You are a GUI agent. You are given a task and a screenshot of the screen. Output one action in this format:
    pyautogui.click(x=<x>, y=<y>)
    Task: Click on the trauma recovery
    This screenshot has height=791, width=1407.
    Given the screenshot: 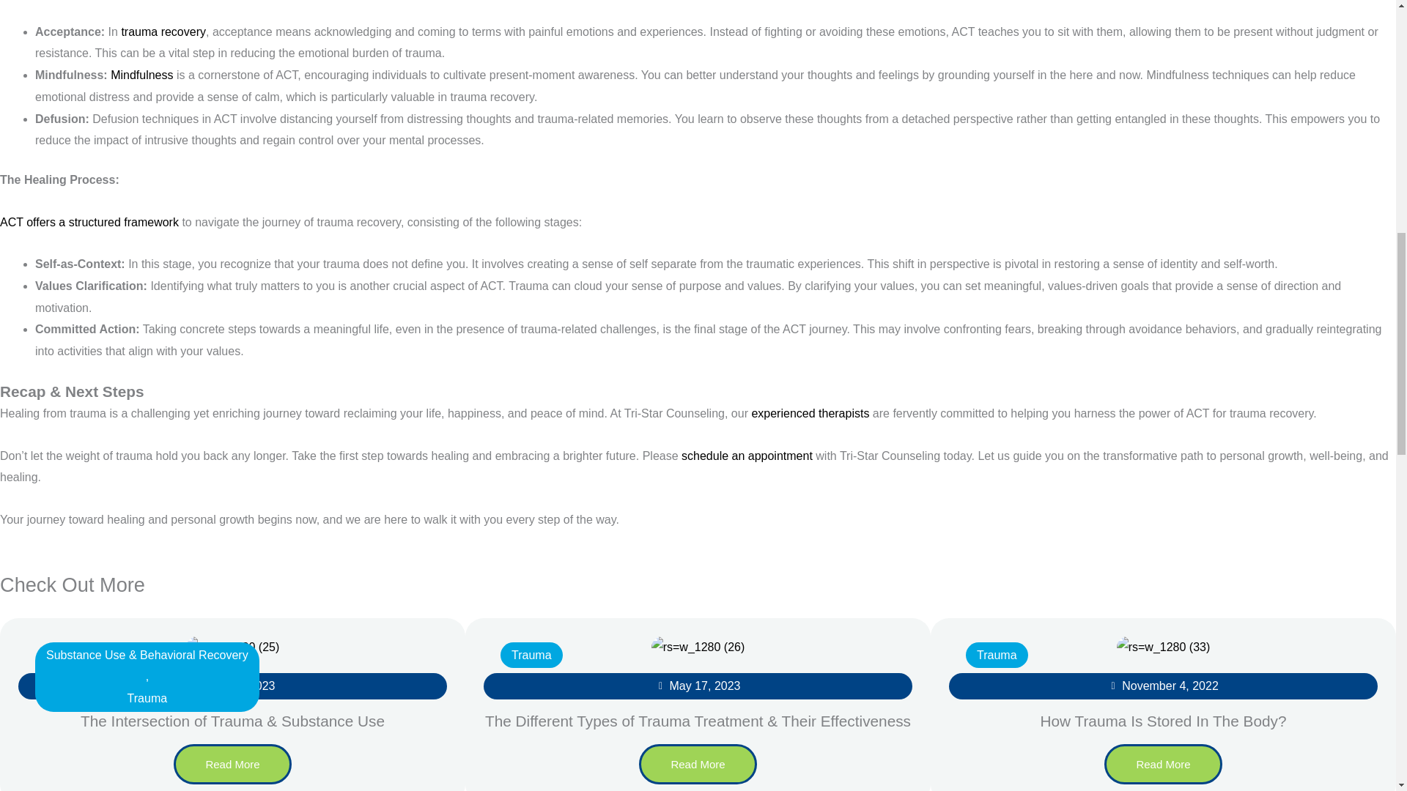 What is the action you would take?
    pyautogui.click(x=163, y=31)
    